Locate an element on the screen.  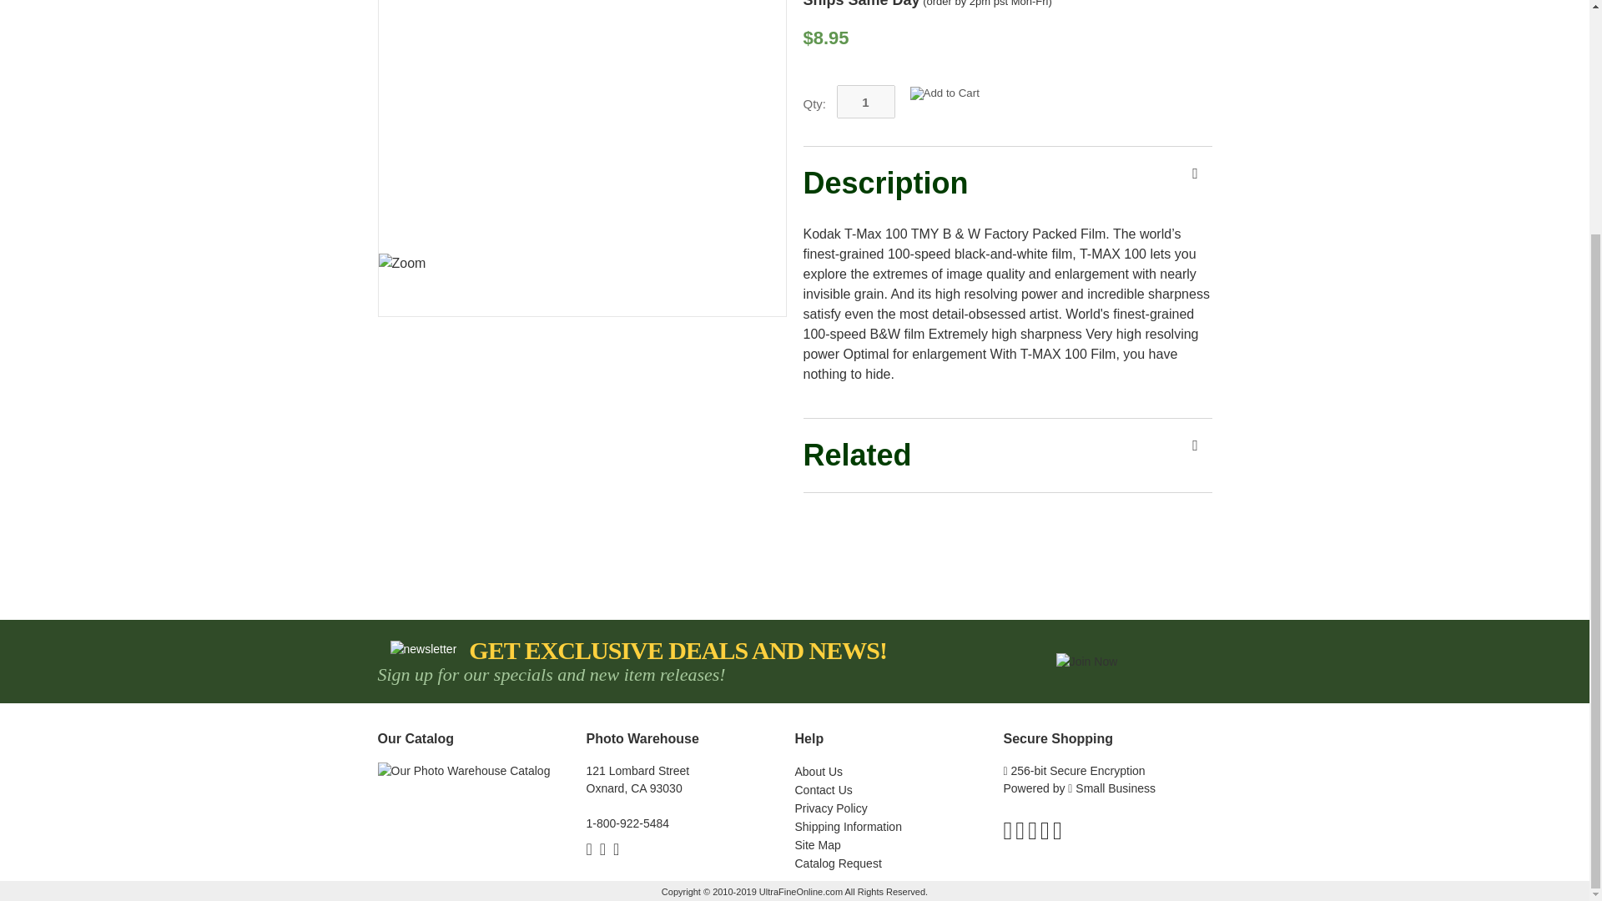
1 is located at coordinates (864, 101).